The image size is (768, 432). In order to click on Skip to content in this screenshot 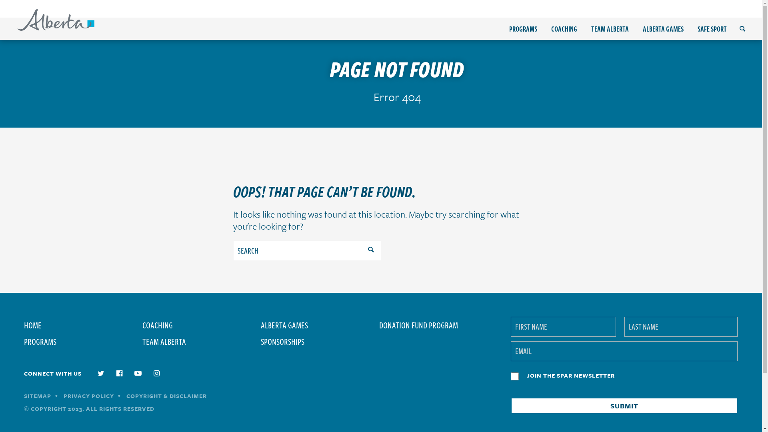, I will do `click(0, 0)`.